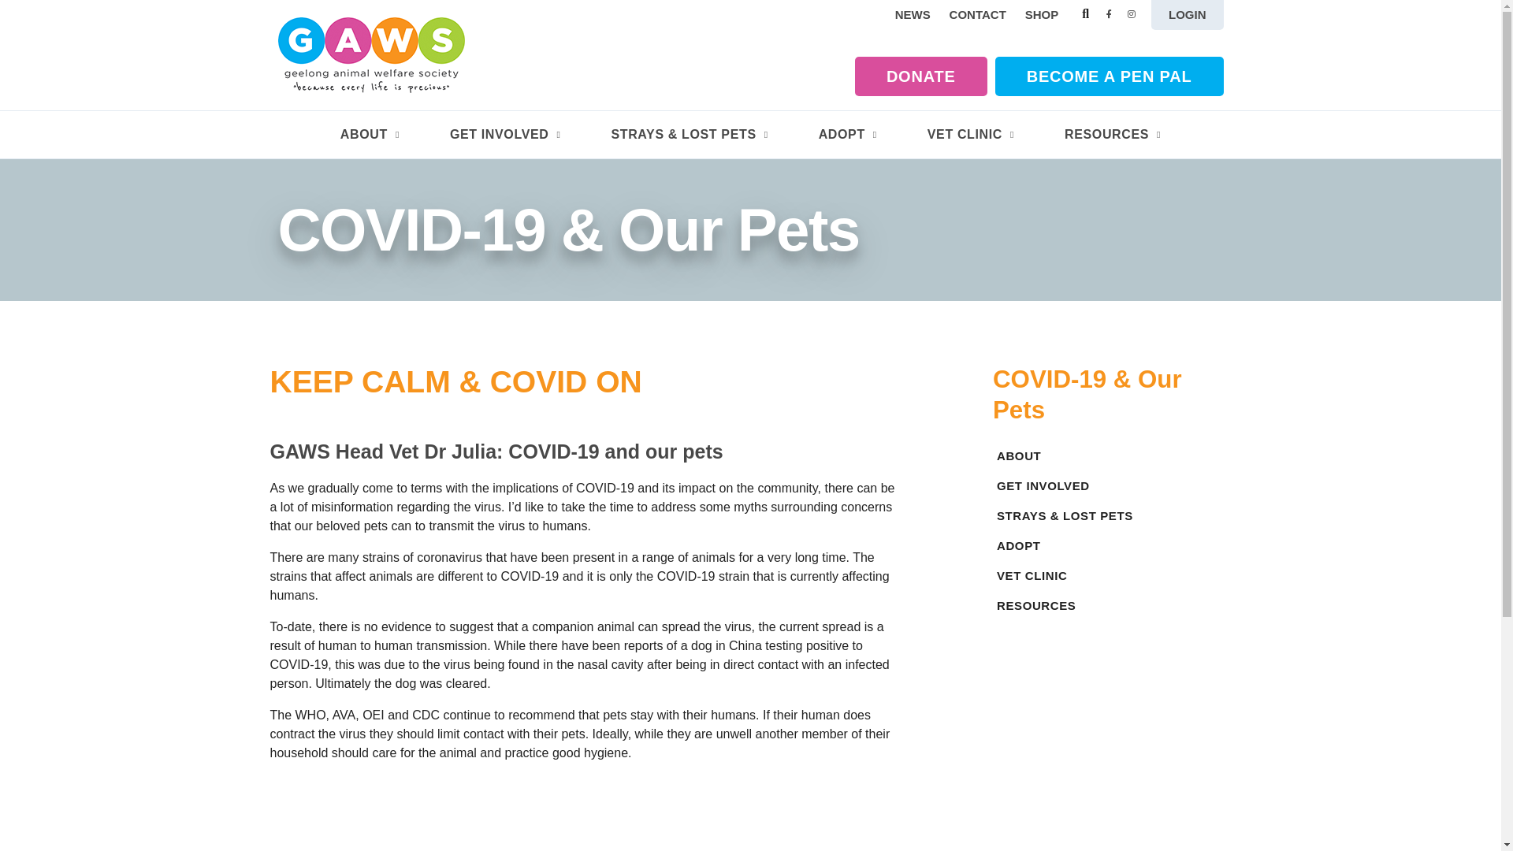 The height and width of the screenshot is (851, 1513). I want to click on VET CLINIC, so click(1108, 576).